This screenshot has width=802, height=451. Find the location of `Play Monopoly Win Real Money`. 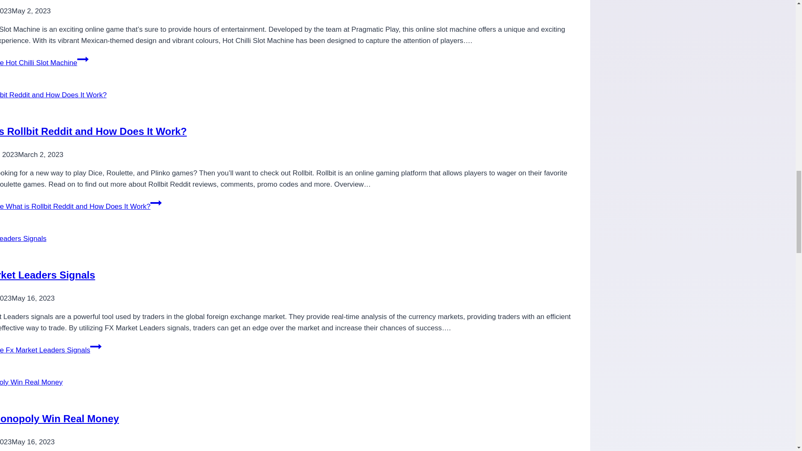

Play Monopoly Win Real Money is located at coordinates (59, 418).